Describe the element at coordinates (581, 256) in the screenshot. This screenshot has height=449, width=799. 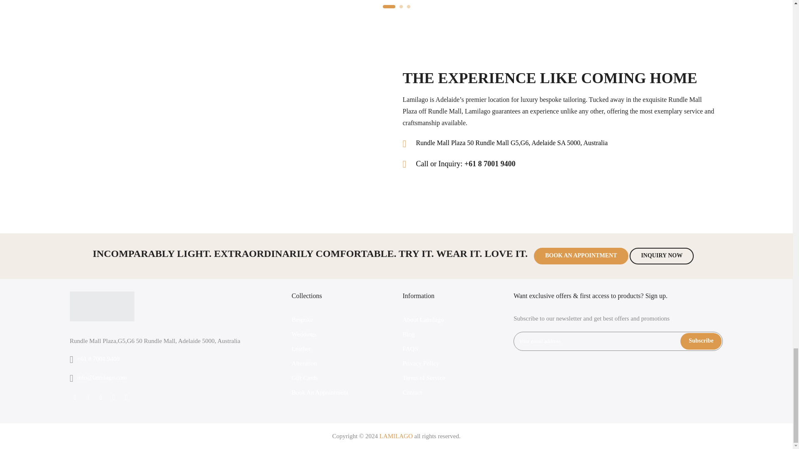
I see `BOOK AN APPOINTMENT` at that location.